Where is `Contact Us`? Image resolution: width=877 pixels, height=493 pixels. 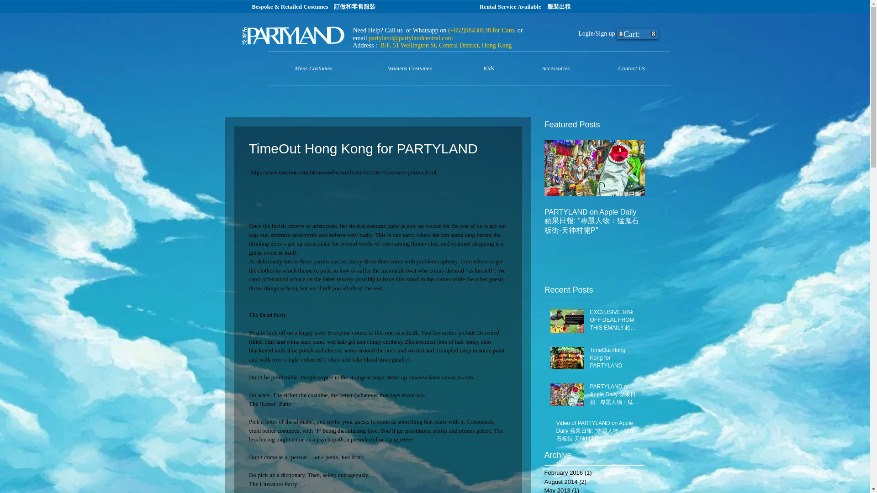 Contact Us is located at coordinates (631, 68).